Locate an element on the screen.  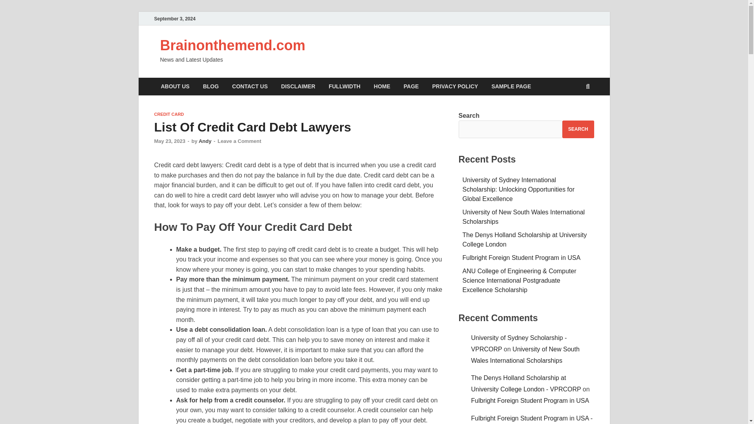
Brainonthemend.com is located at coordinates (232, 46).